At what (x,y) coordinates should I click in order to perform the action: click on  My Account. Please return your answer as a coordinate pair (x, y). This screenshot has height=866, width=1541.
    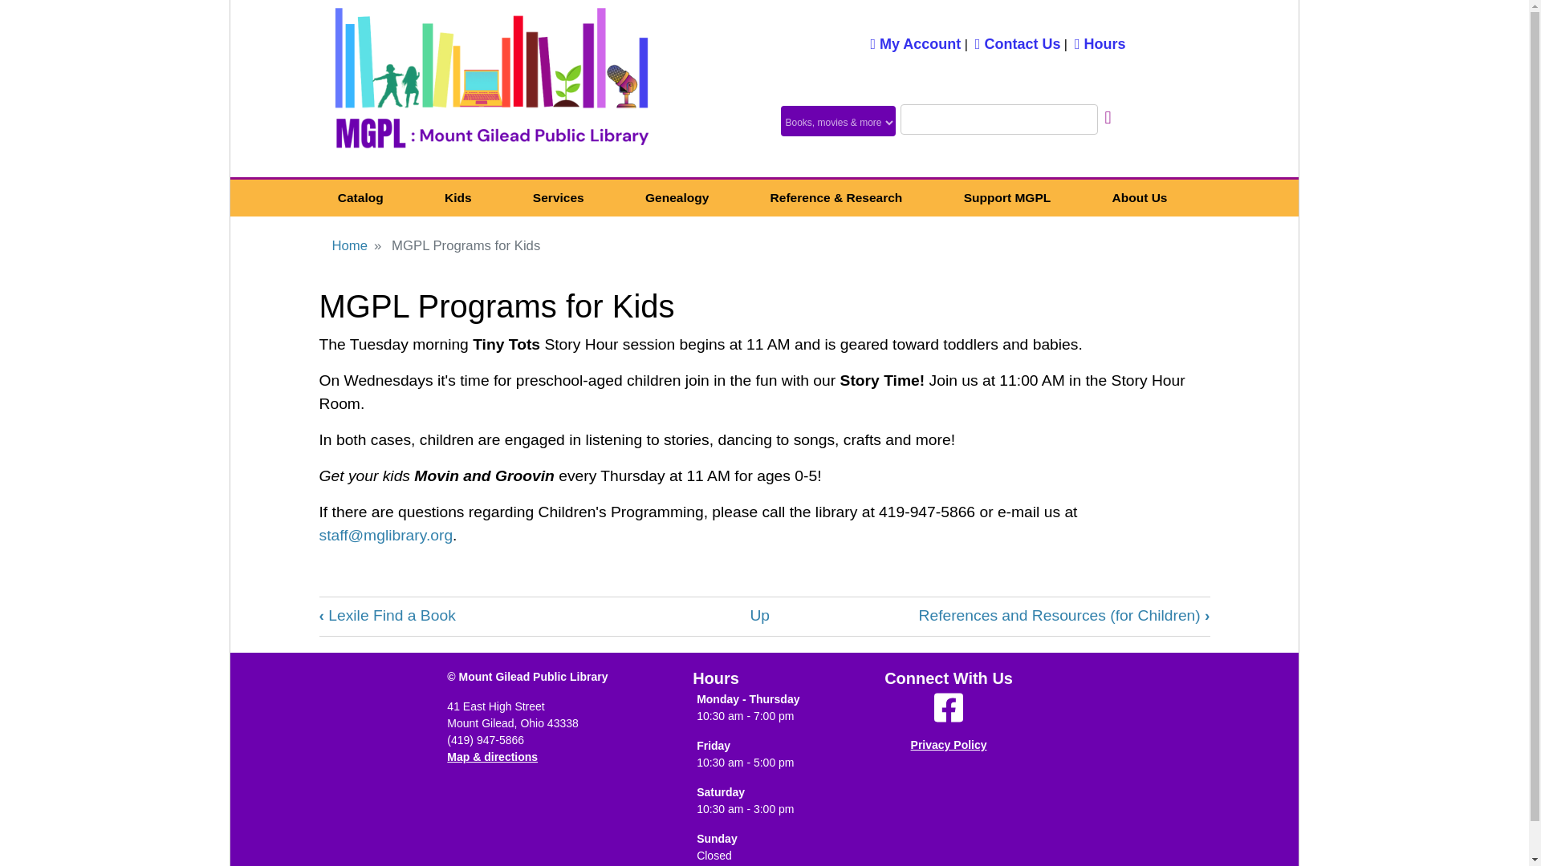
    Looking at the image, I should click on (915, 43).